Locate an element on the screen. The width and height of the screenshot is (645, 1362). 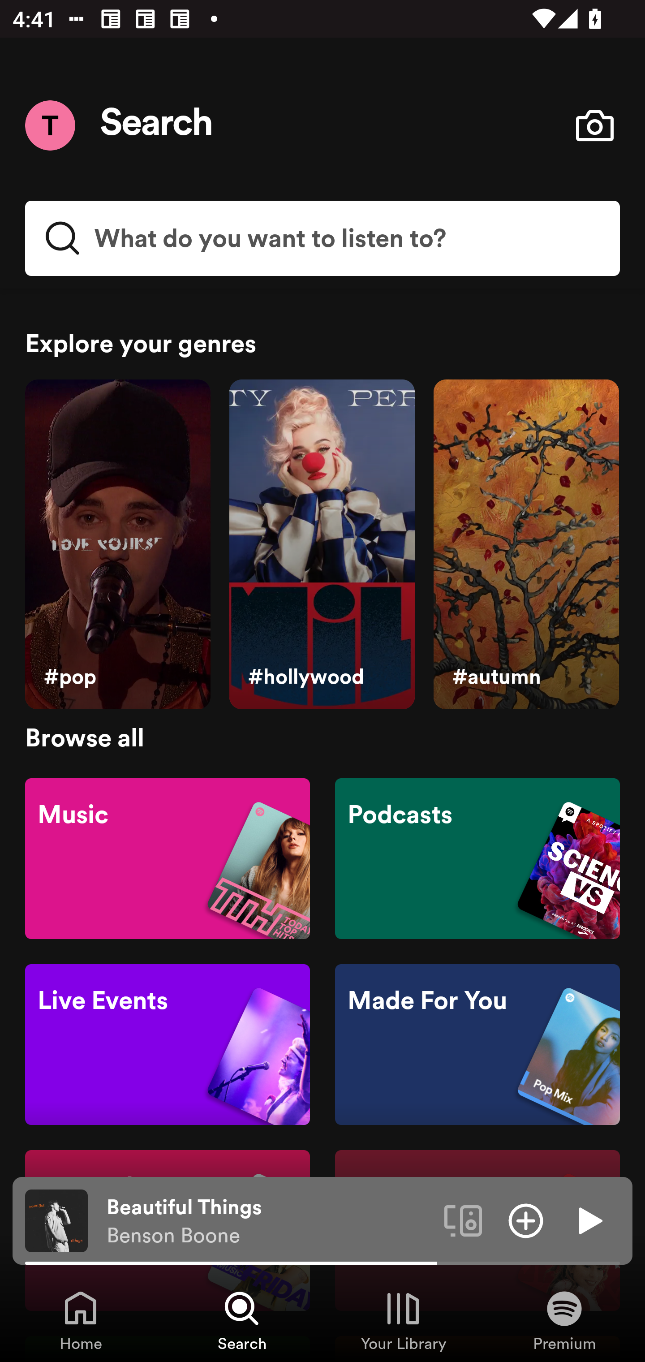
The cover art of the currently playing track is located at coordinates (56, 1220).